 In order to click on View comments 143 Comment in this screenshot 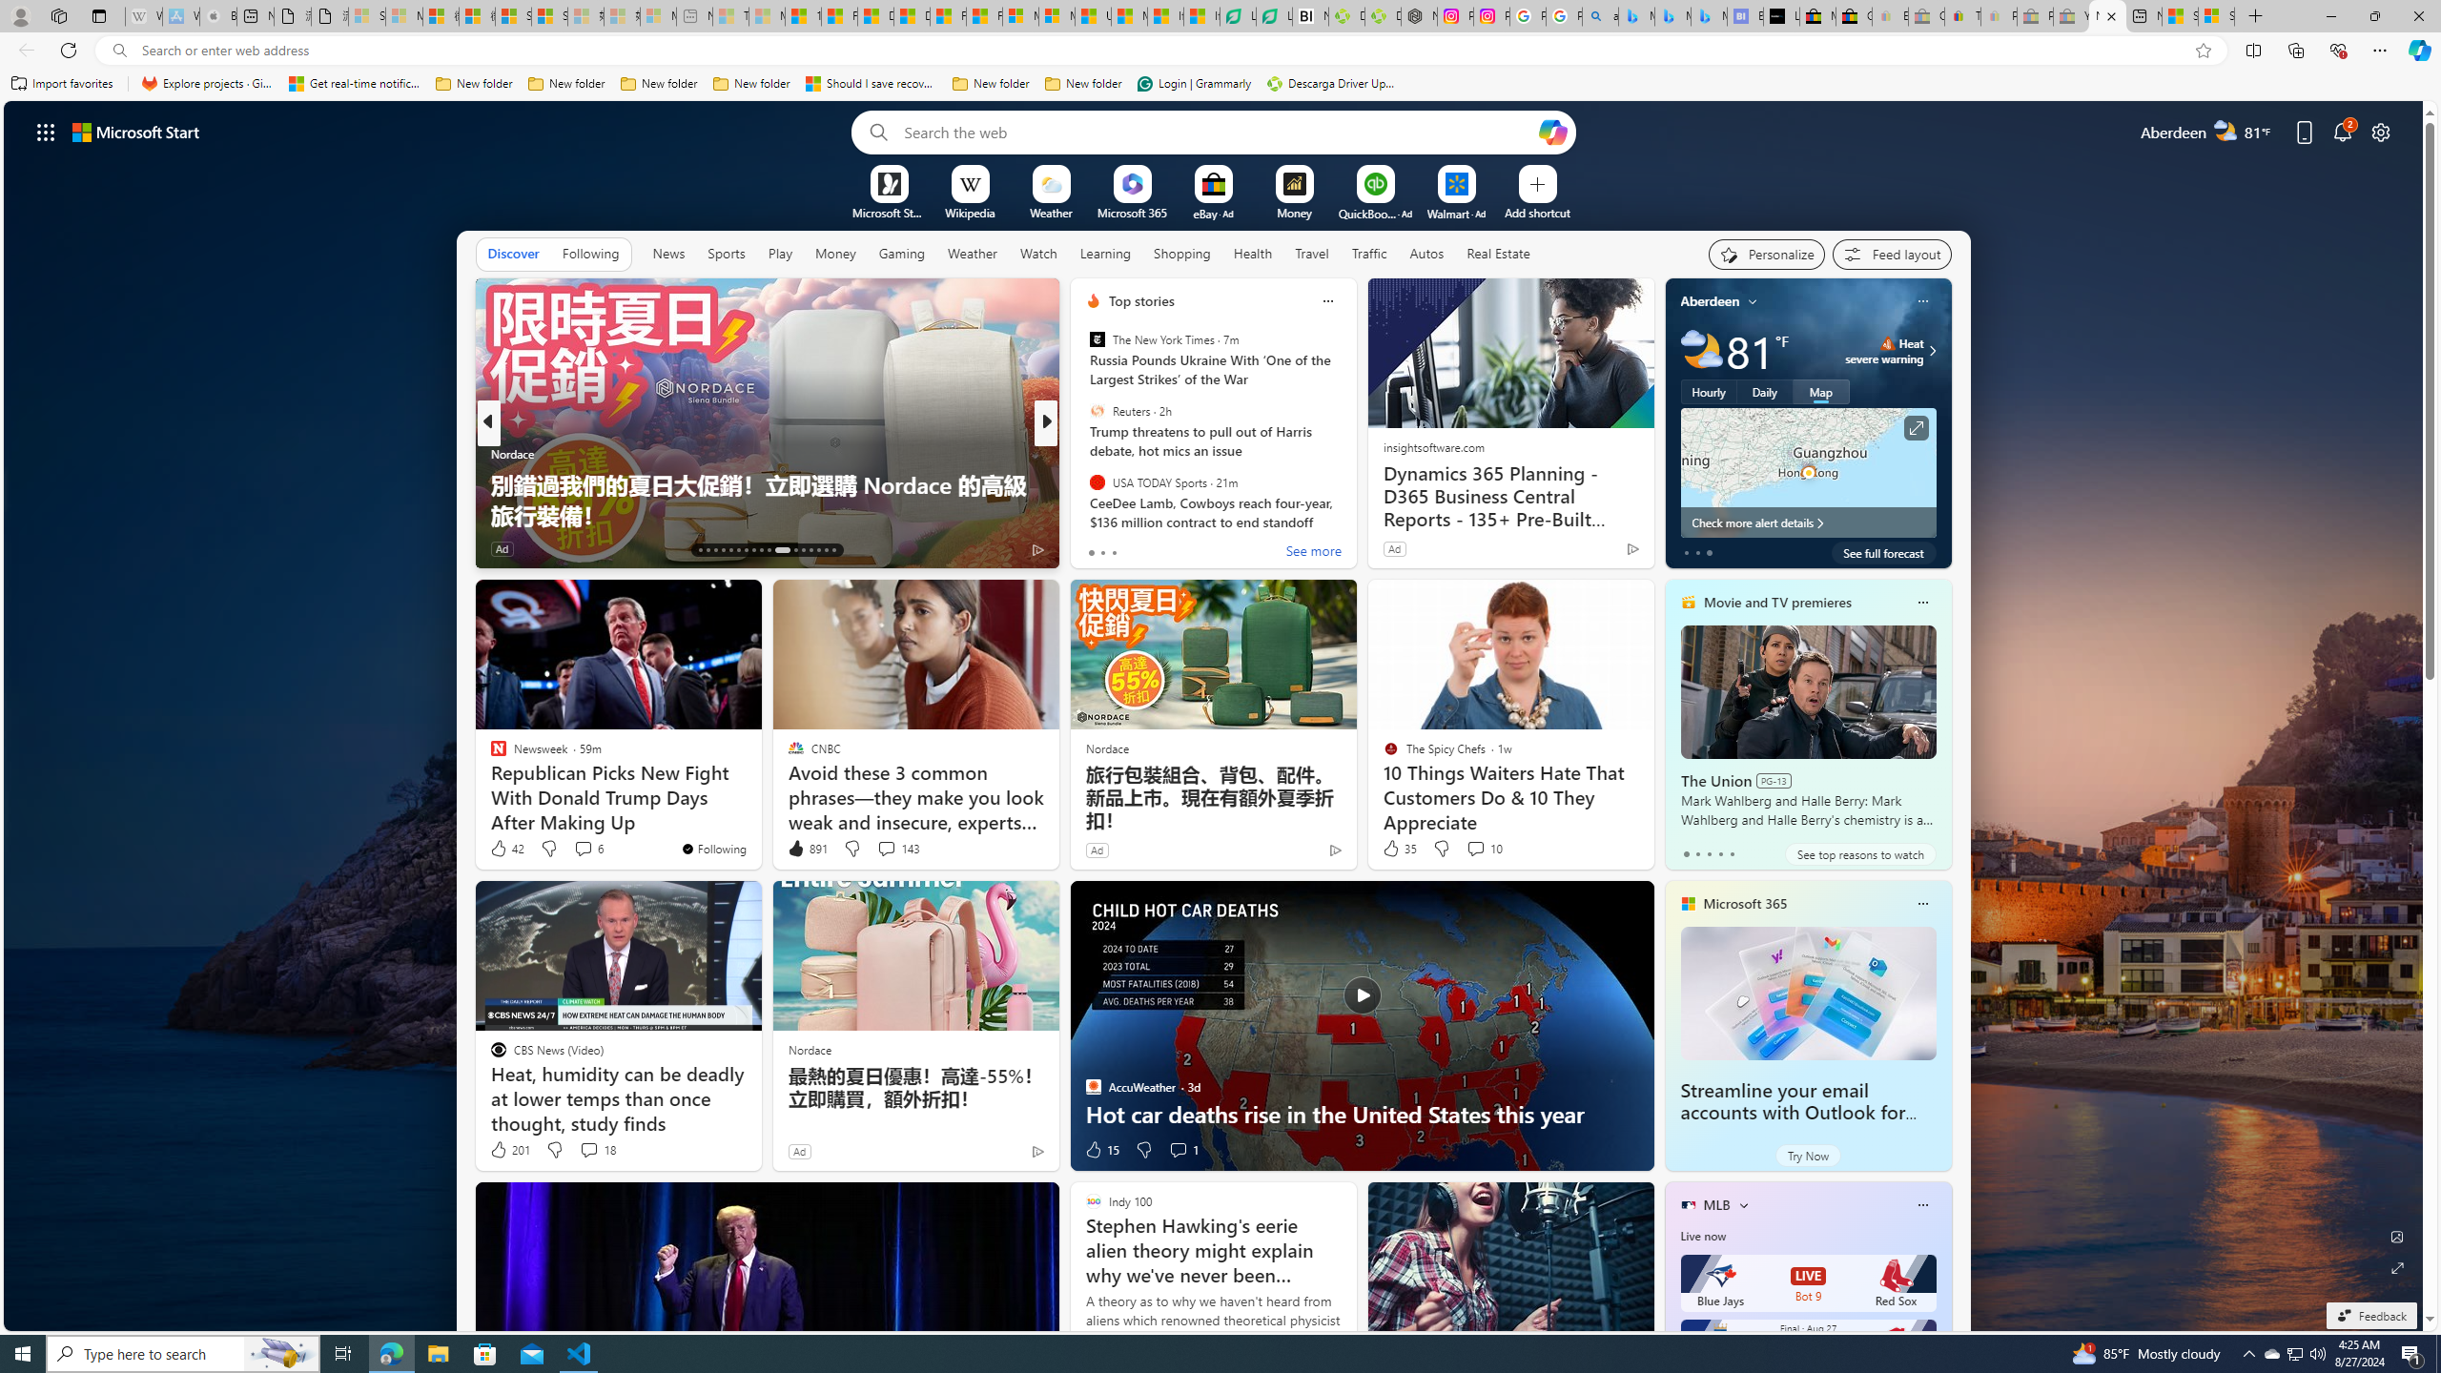, I will do `click(898, 849)`.